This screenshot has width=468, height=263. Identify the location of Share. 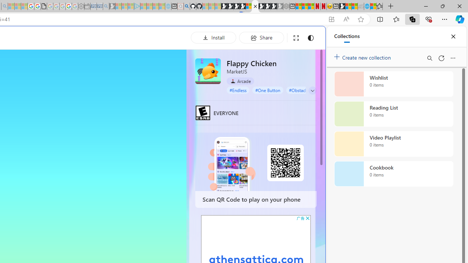
(261, 37).